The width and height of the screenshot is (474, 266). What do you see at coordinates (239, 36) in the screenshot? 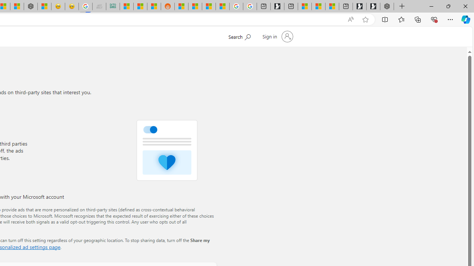
I see `Search Microsoft.com` at bounding box center [239, 36].